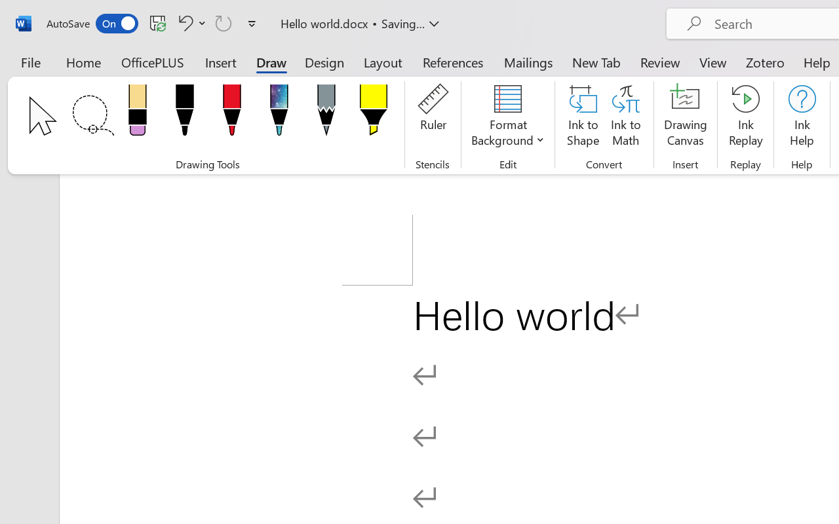 Image resolution: width=839 pixels, height=524 pixels. What do you see at coordinates (452, 62) in the screenshot?
I see `References` at bounding box center [452, 62].